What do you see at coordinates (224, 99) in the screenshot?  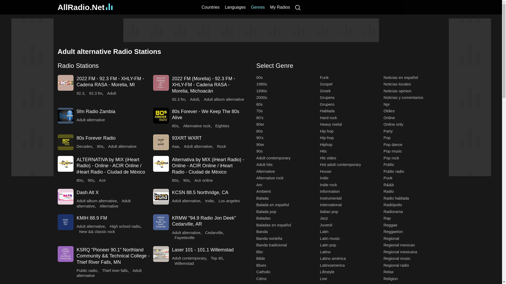 I see `Adult album alternative` at bounding box center [224, 99].